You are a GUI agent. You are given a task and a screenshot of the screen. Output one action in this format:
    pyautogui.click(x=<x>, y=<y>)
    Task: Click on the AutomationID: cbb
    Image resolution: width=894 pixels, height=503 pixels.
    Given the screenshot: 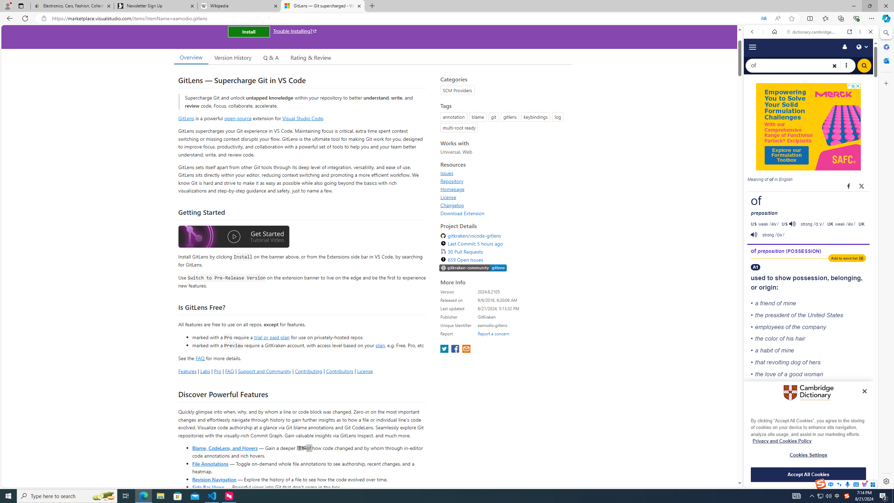 What is the action you would take?
    pyautogui.click(x=858, y=86)
    